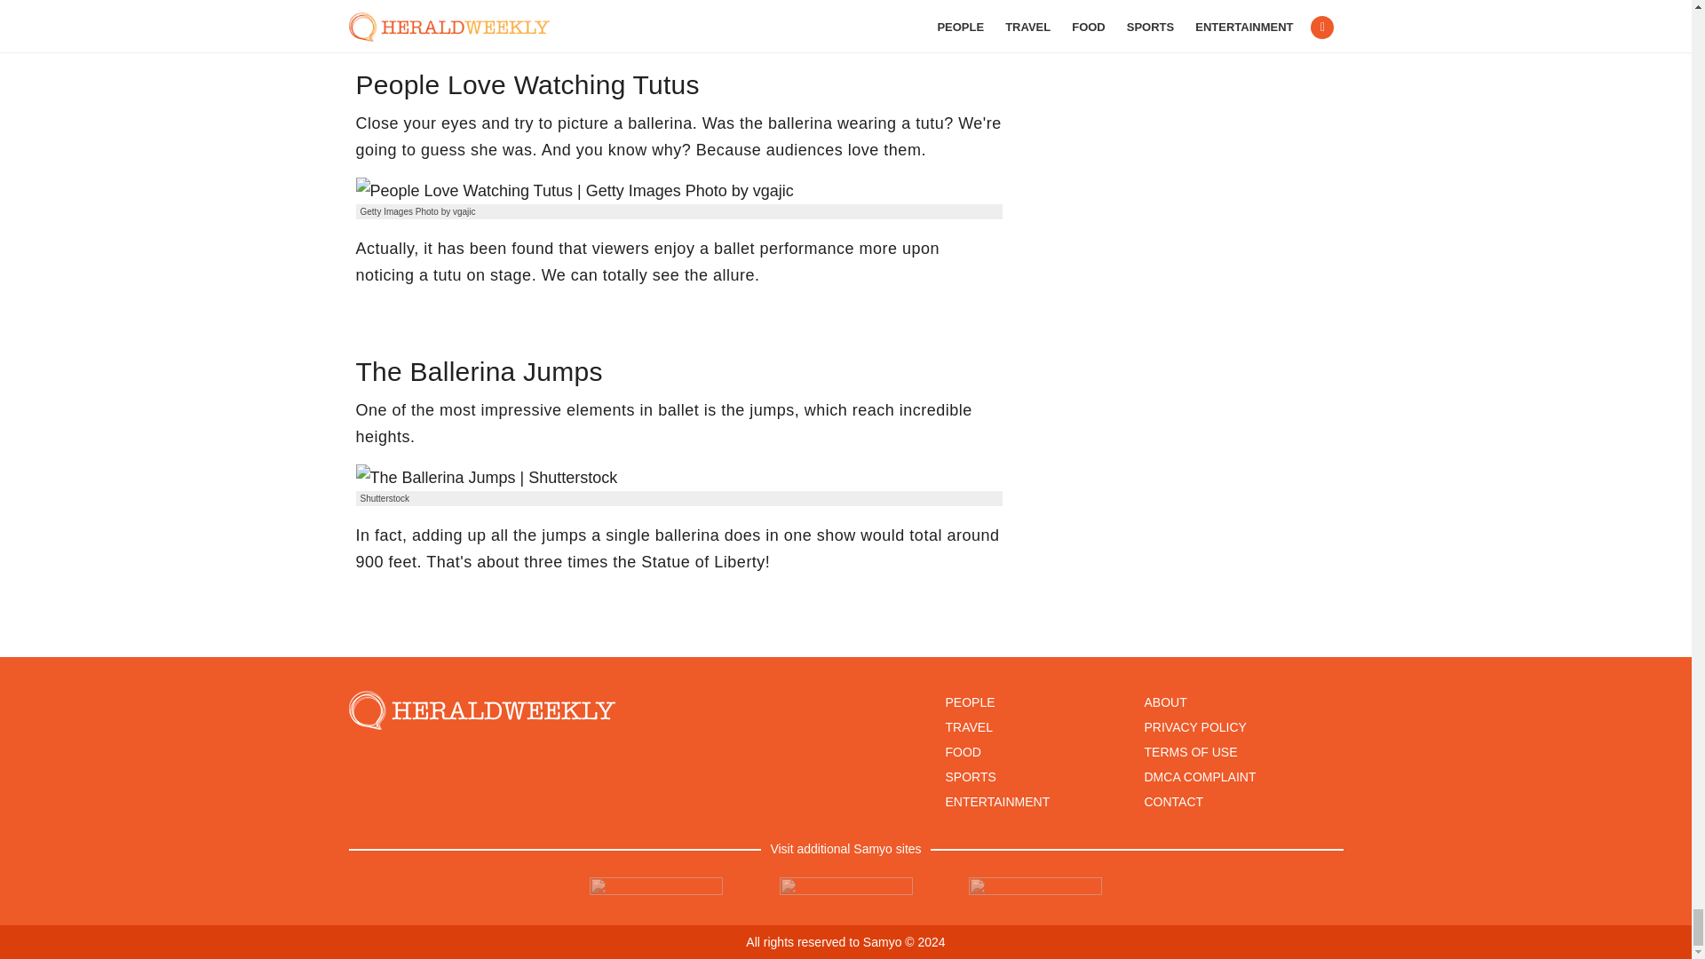  Describe the element at coordinates (1190, 752) in the screenshot. I see `TERMS OF USE` at that location.